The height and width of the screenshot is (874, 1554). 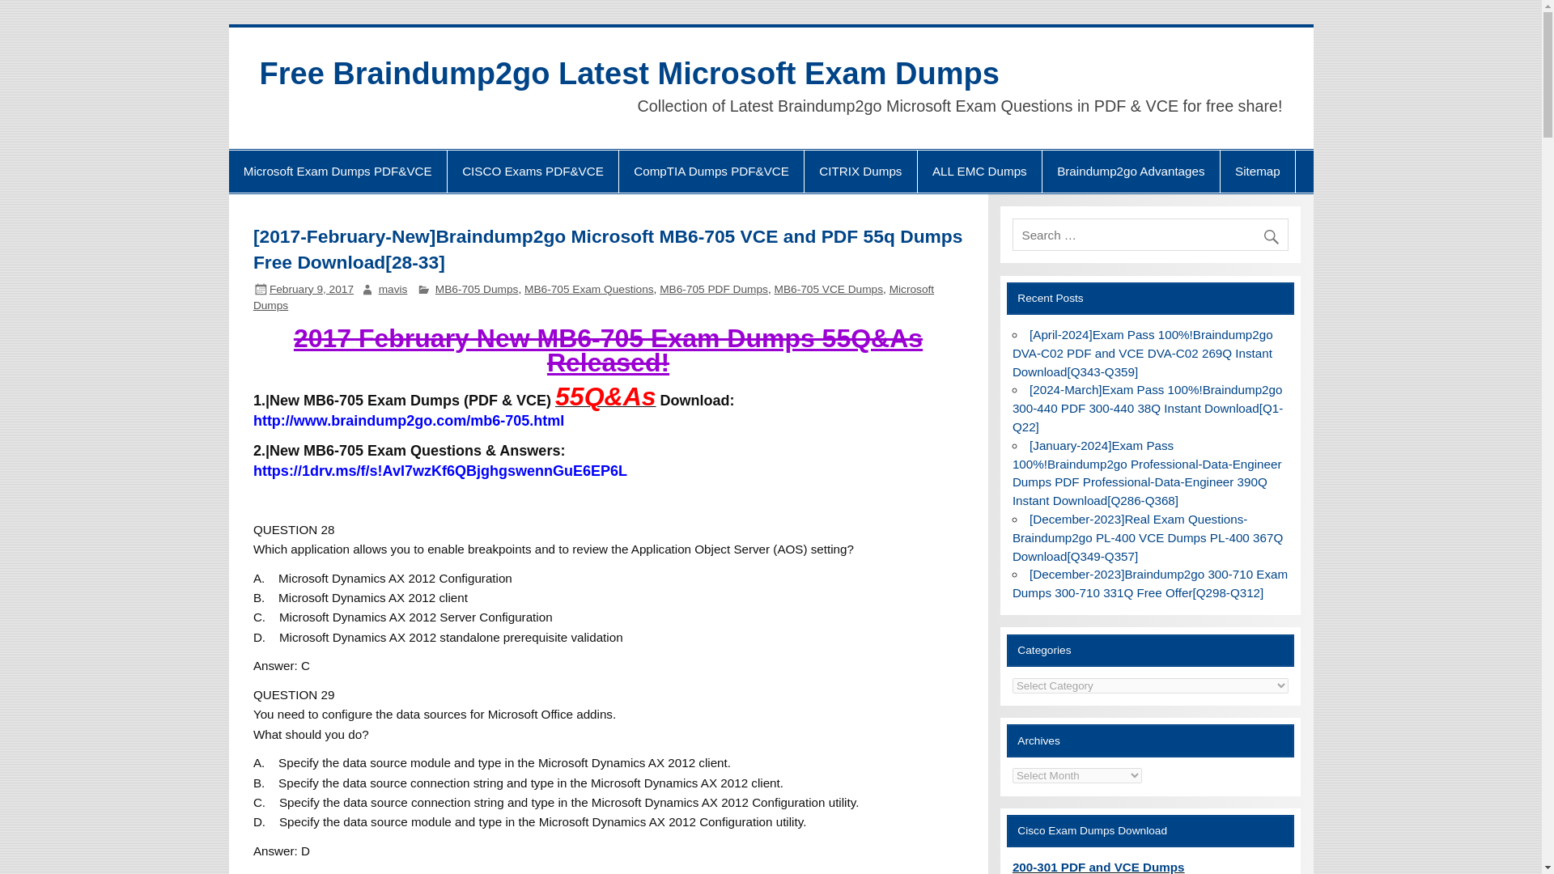 I want to click on Microsoft Dumps, so click(x=592, y=297).